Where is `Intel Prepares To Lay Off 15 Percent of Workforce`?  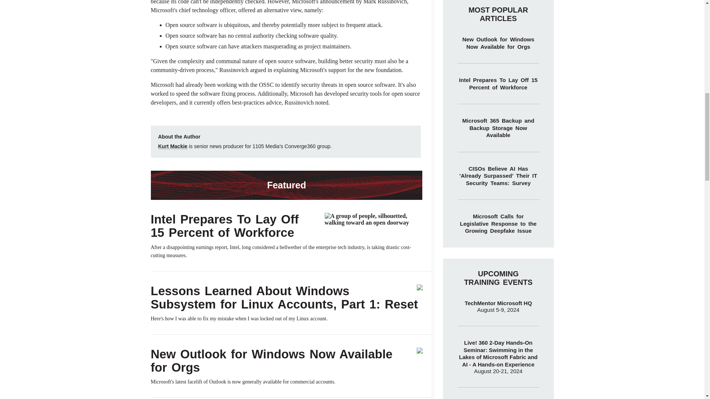 Intel Prepares To Lay Off 15 Percent of Workforce is located at coordinates (225, 226).